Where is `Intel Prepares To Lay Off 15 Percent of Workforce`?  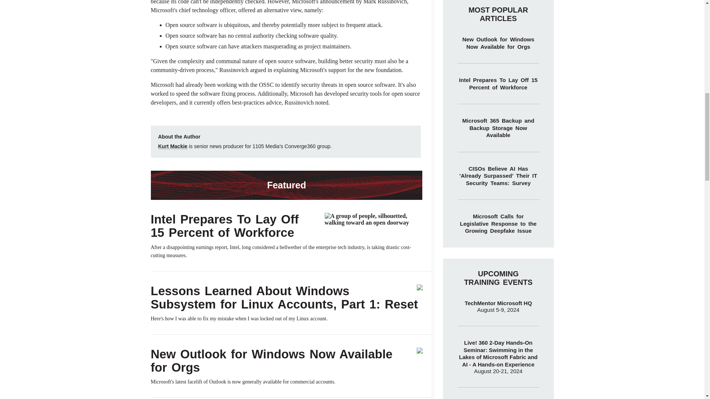 Intel Prepares To Lay Off 15 Percent of Workforce is located at coordinates (225, 226).